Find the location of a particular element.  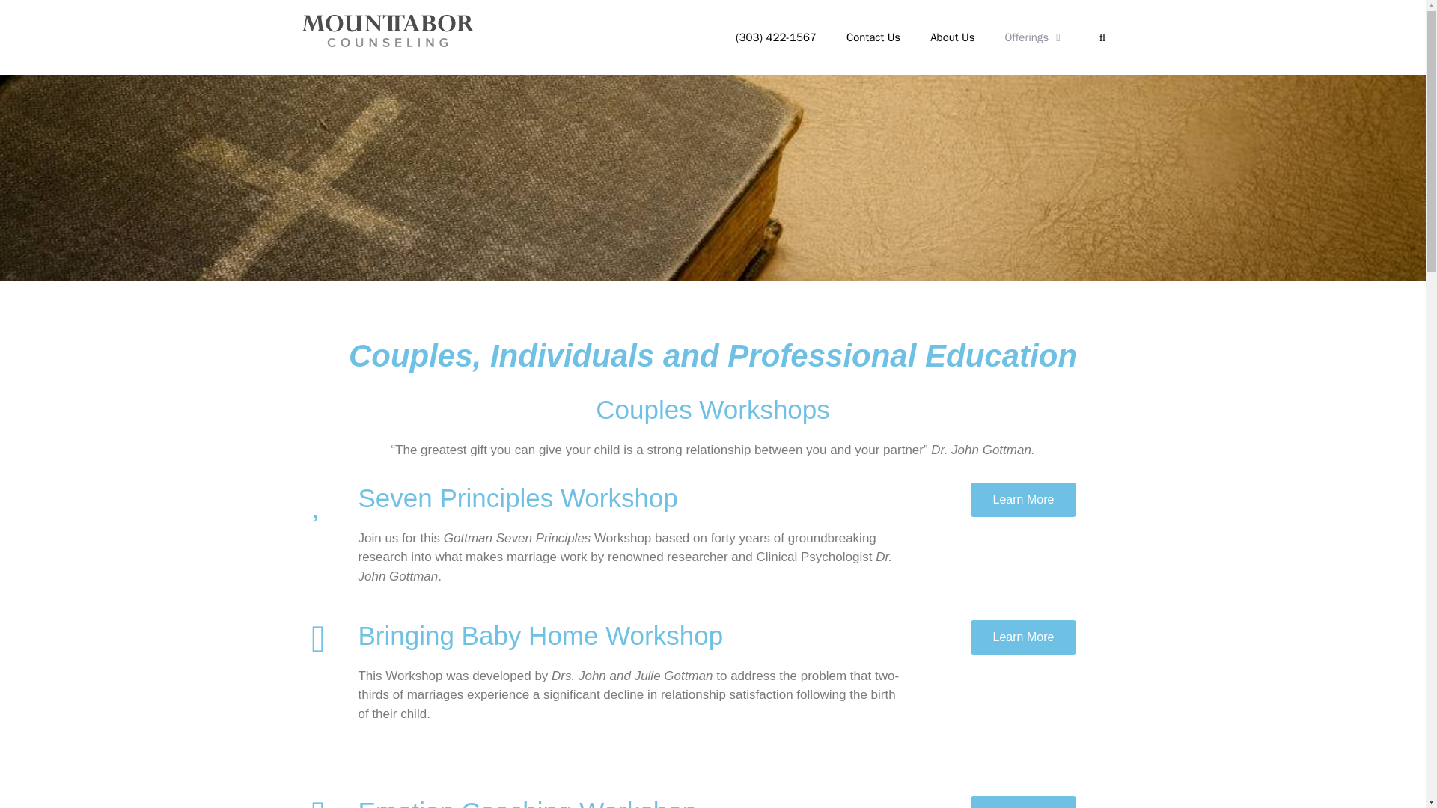

Learn More is located at coordinates (1024, 802).